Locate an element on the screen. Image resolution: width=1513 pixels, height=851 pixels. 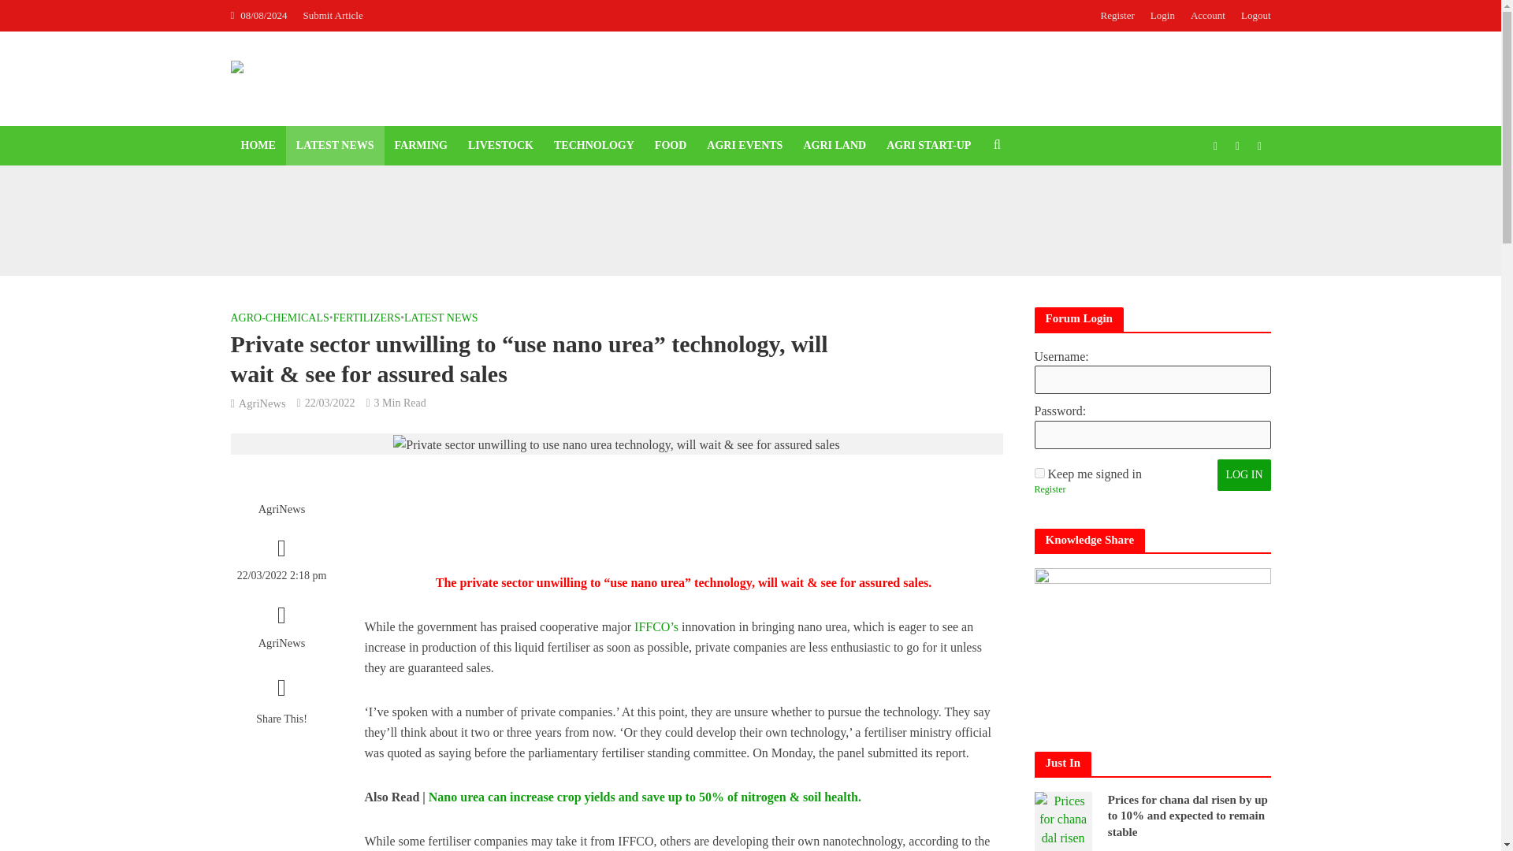
AGRI START-UP is located at coordinates (928, 145).